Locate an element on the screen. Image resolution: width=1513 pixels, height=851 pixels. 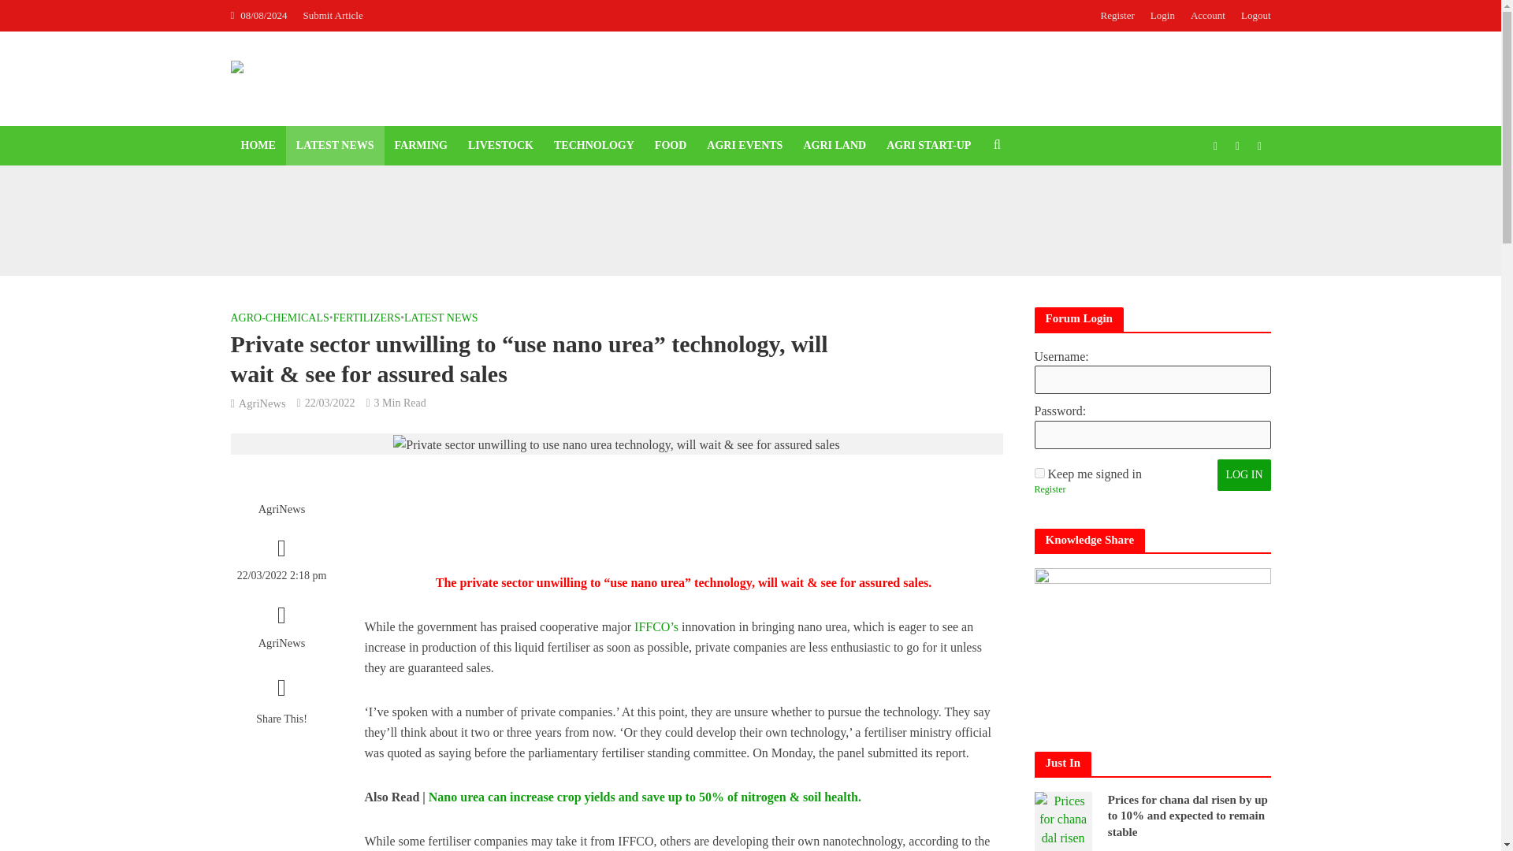
AGRI START-UP is located at coordinates (928, 145).